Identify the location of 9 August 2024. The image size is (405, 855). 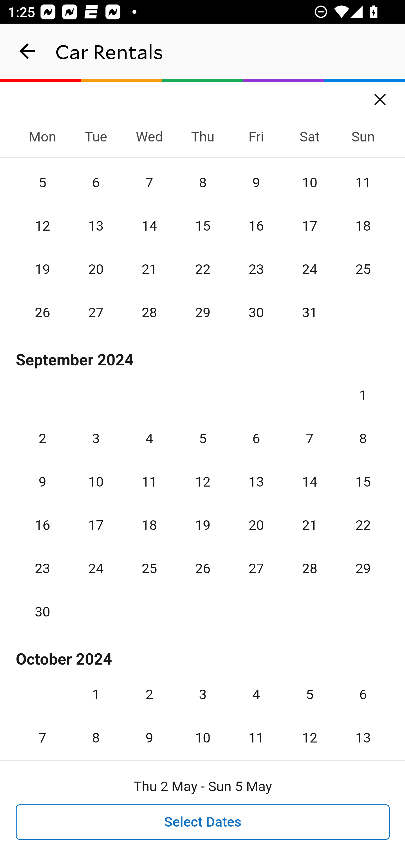
(256, 182).